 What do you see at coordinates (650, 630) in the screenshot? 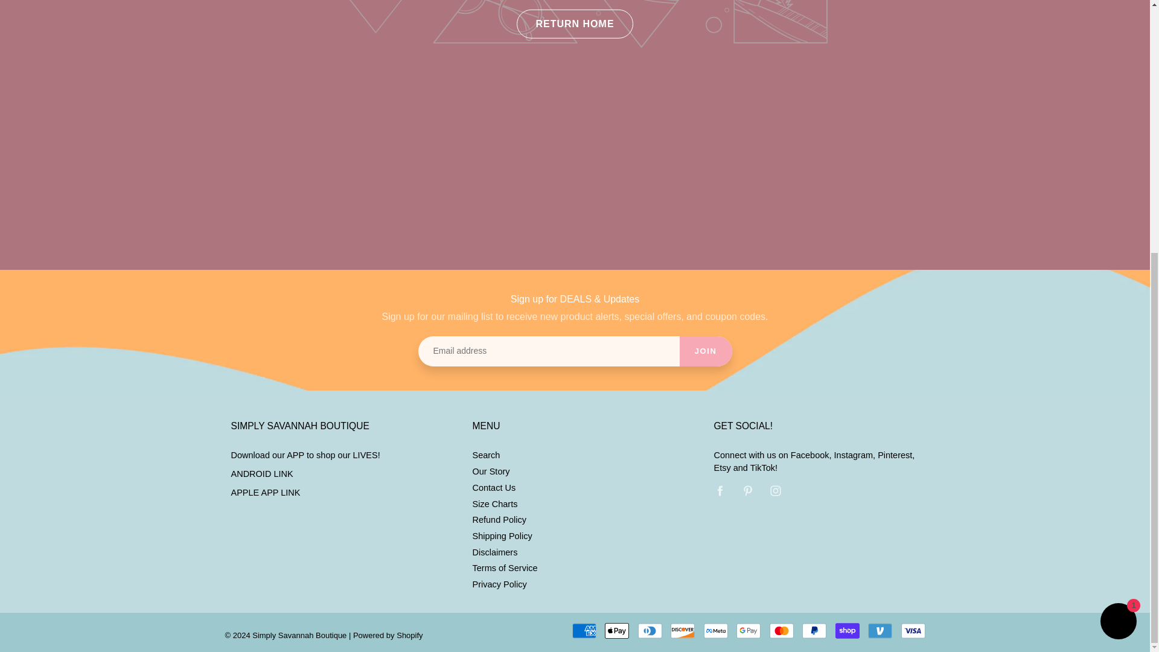
I see `Diners Club` at bounding box center [650, 630].